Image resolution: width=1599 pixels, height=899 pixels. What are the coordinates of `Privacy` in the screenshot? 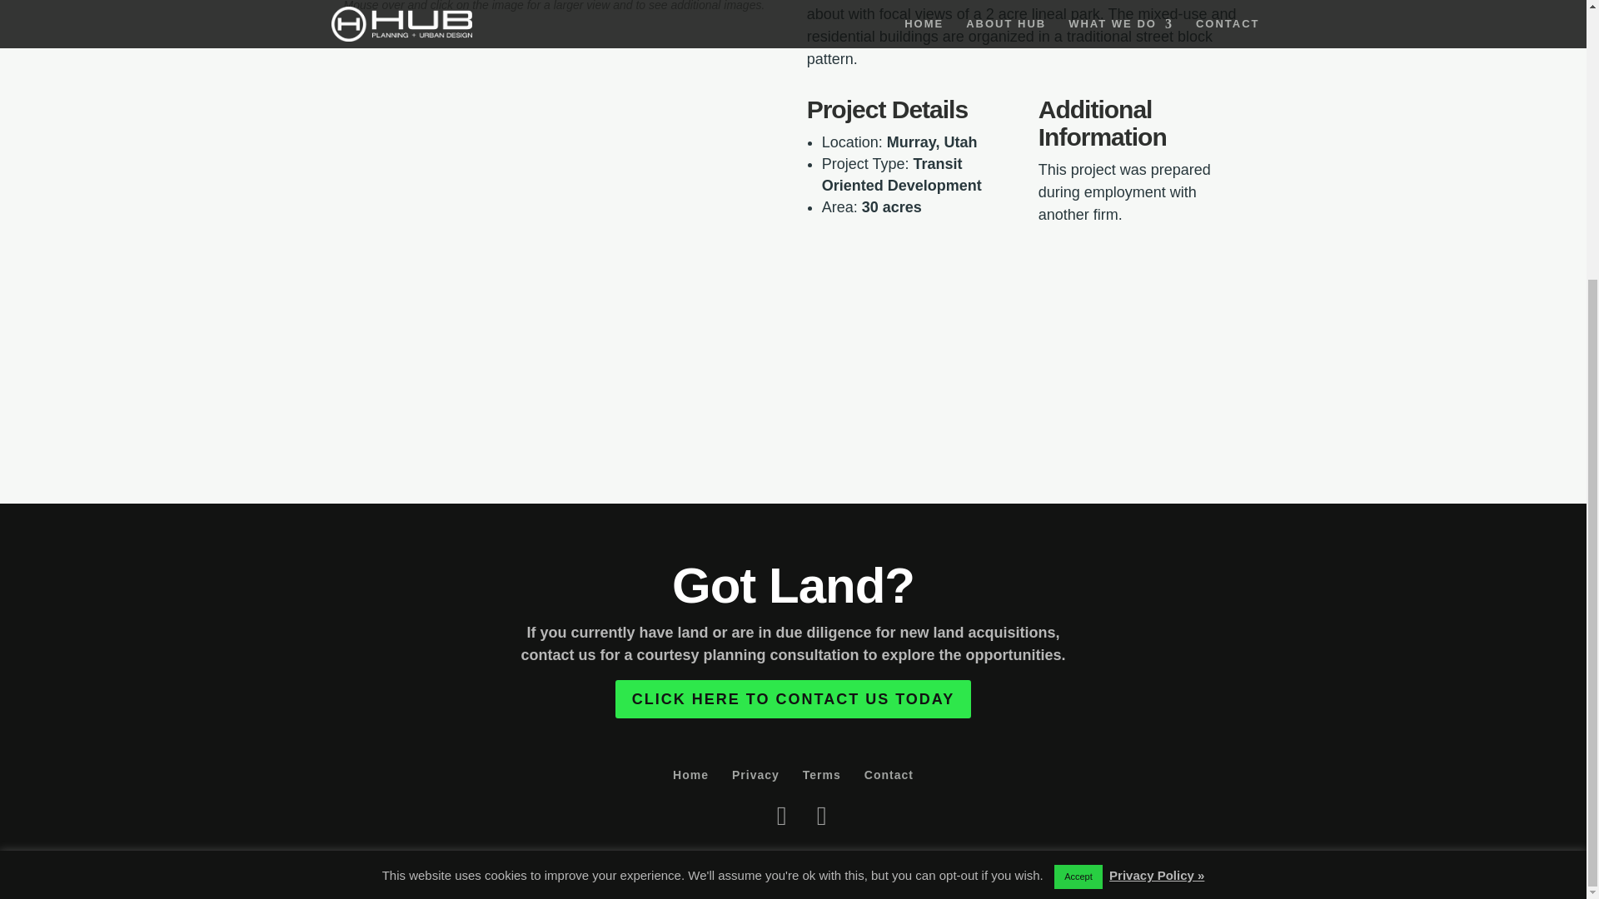 It's located at (756, 774).